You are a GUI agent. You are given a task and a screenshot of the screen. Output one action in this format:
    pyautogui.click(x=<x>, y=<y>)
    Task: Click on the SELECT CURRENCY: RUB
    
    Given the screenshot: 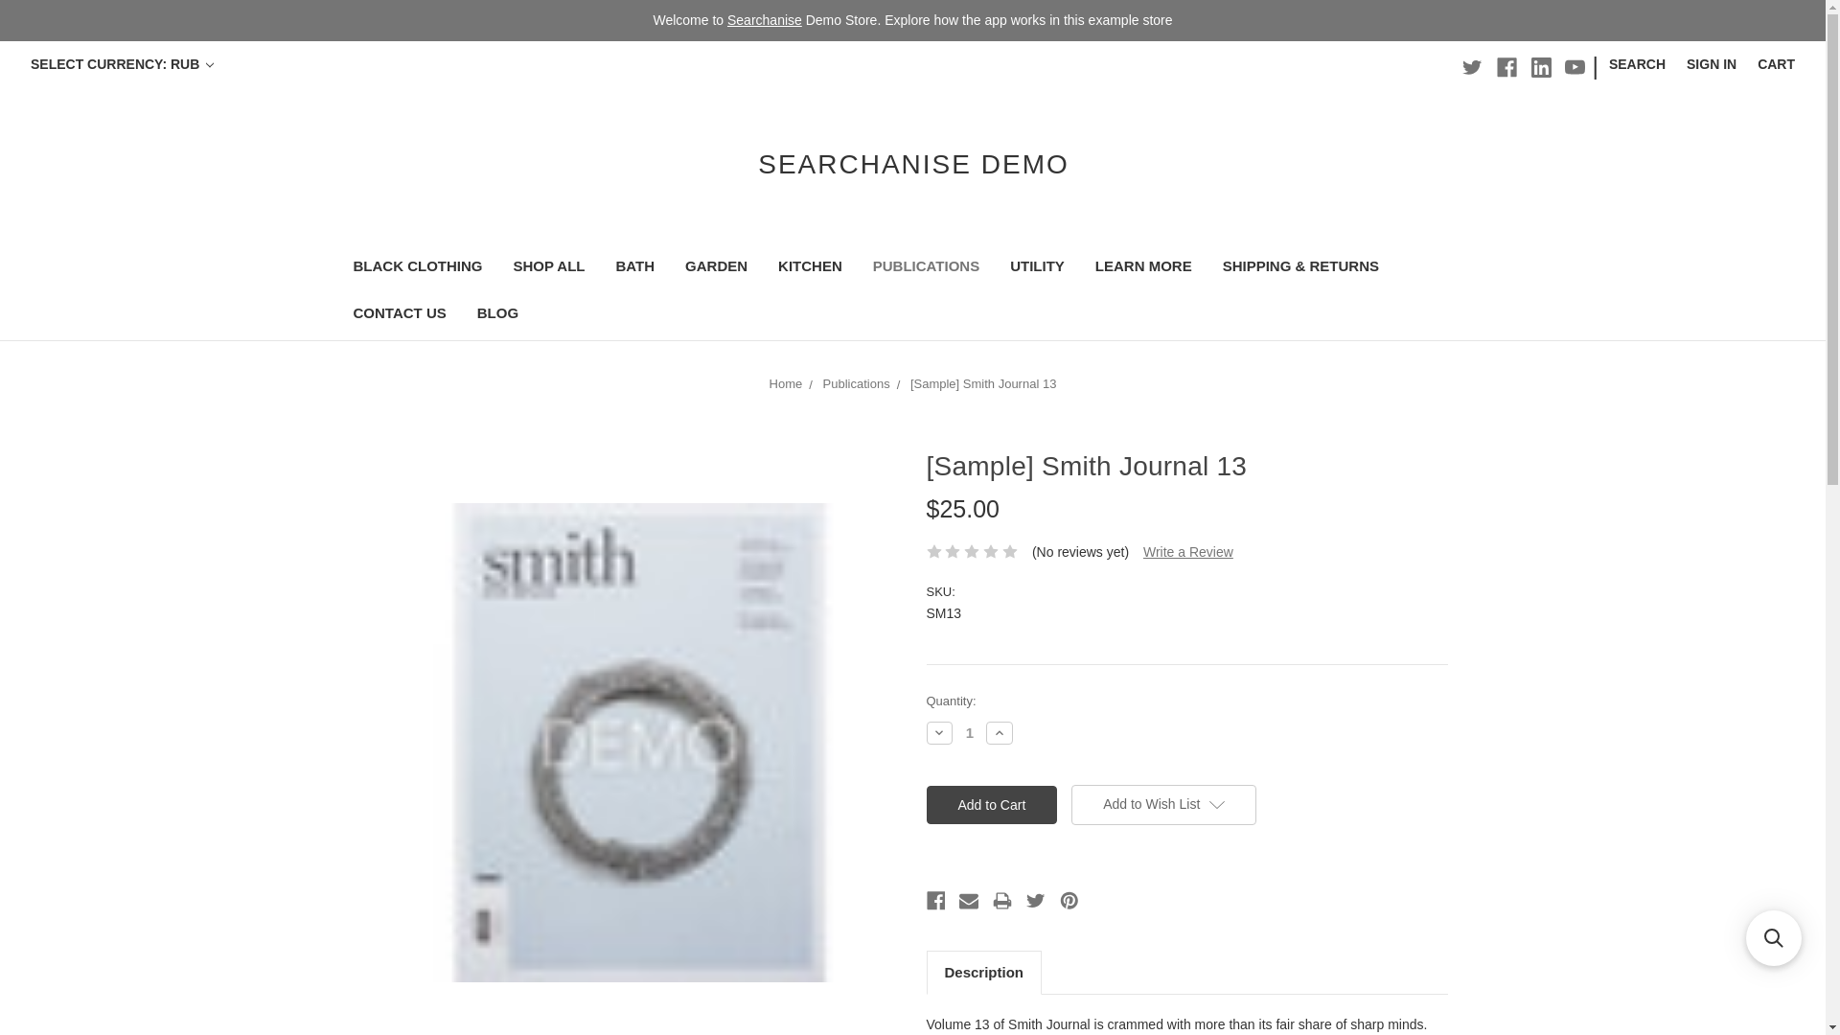 What is the action you would take?
    pyautogui.click(x=123, y=64)
    